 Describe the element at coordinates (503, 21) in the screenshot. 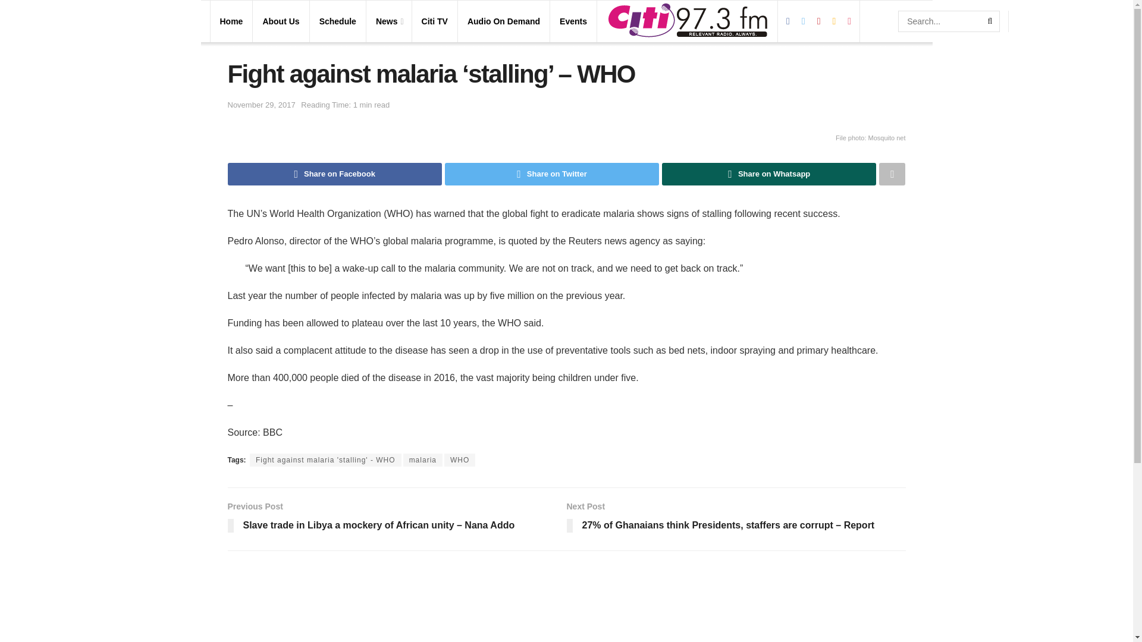

I see `Audio On Demand` at that location.